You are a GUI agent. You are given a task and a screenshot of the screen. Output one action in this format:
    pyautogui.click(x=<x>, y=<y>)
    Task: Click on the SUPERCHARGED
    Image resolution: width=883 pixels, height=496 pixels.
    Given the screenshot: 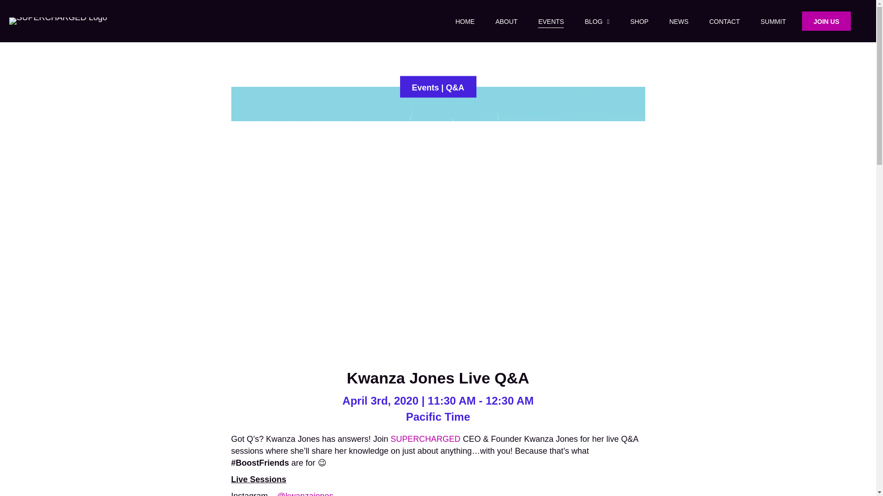 What is the action you would take?
    pyautogui.click(x=425, y=439)
    